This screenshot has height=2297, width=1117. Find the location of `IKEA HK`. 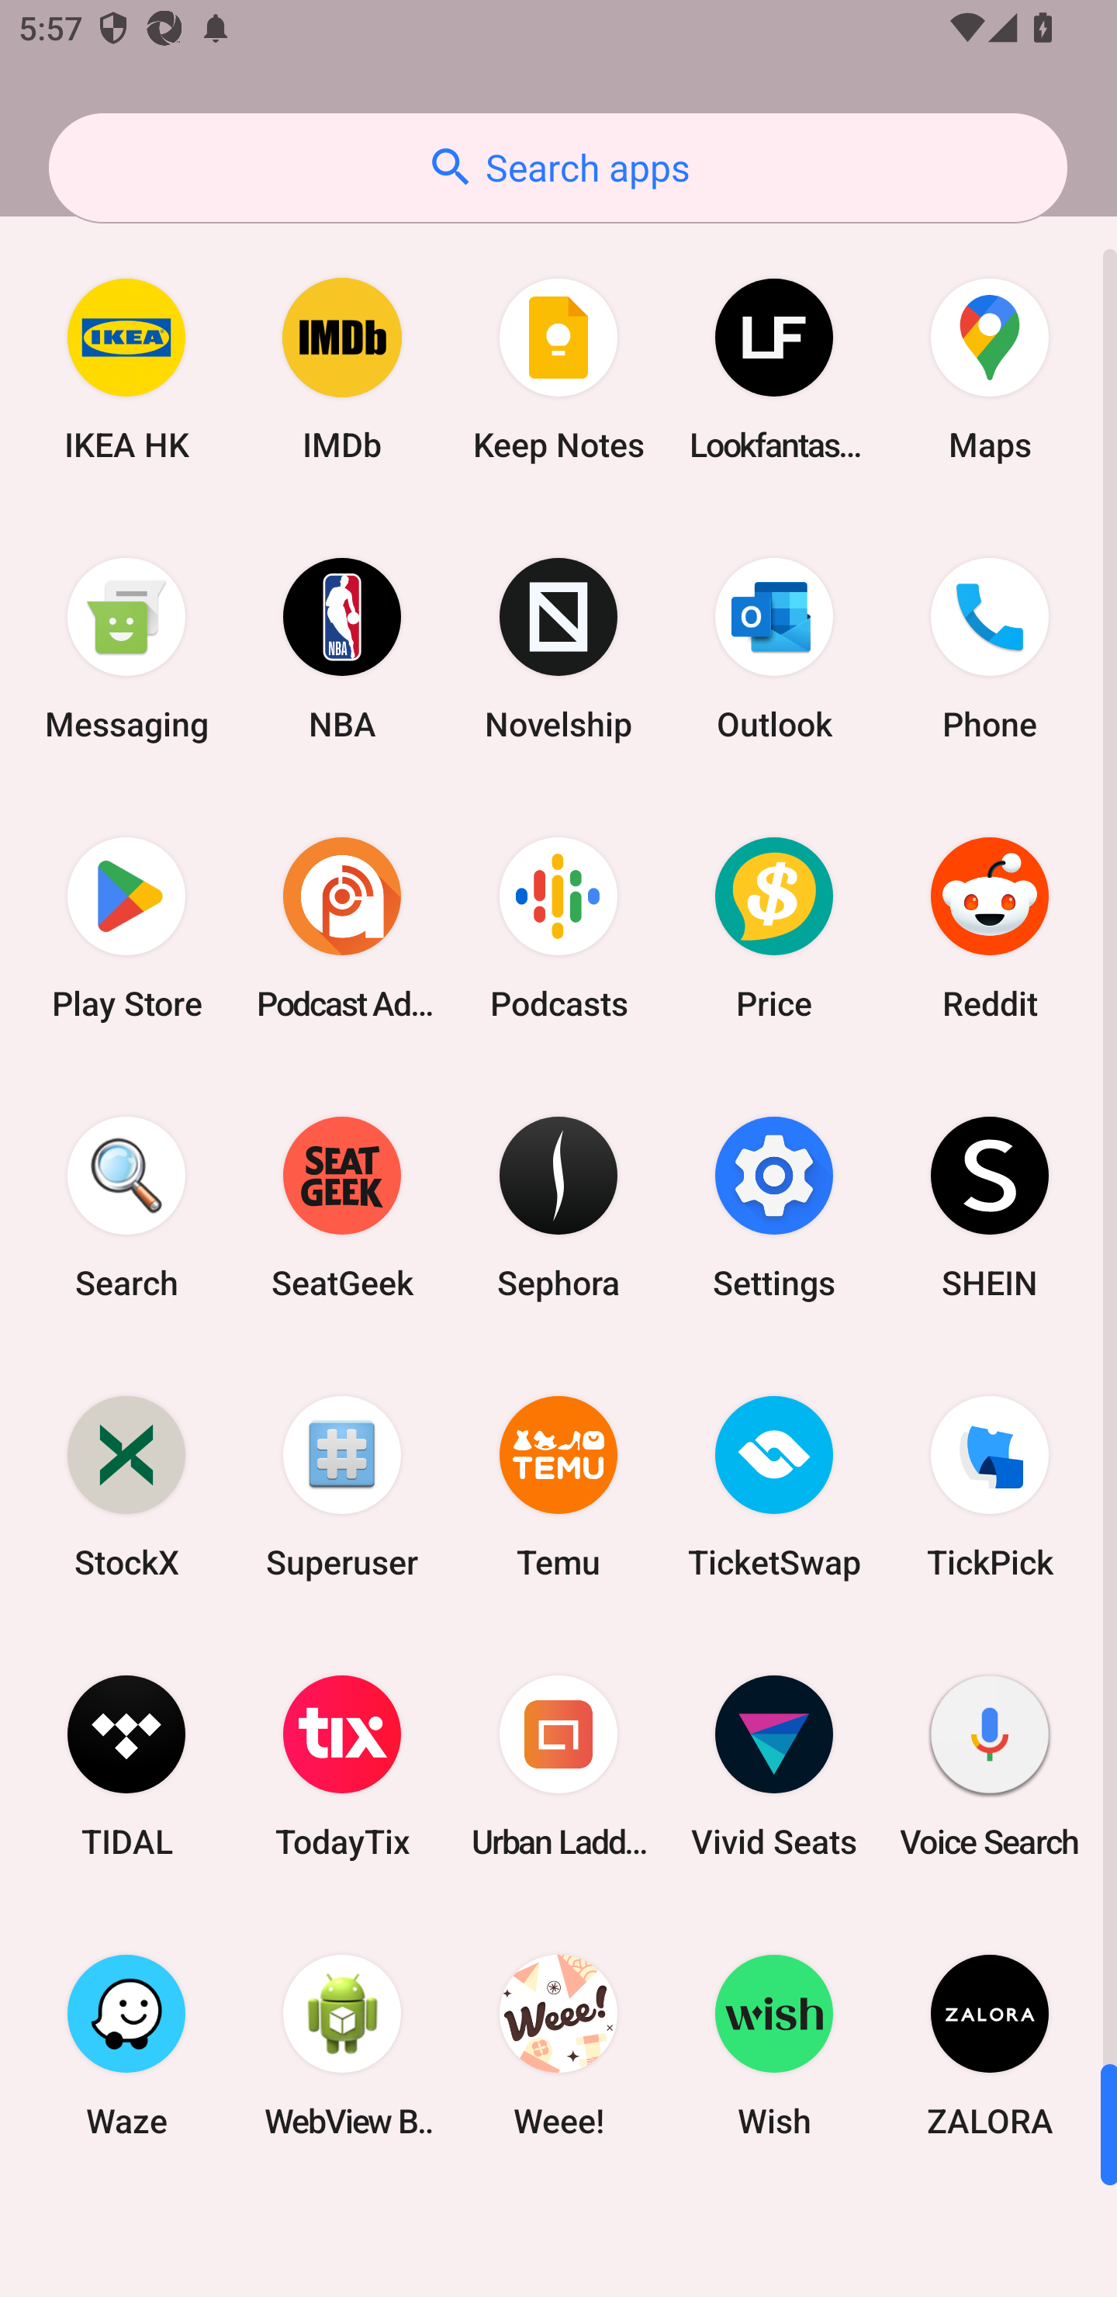

IKEA HK is located at coordinates (126, 369).